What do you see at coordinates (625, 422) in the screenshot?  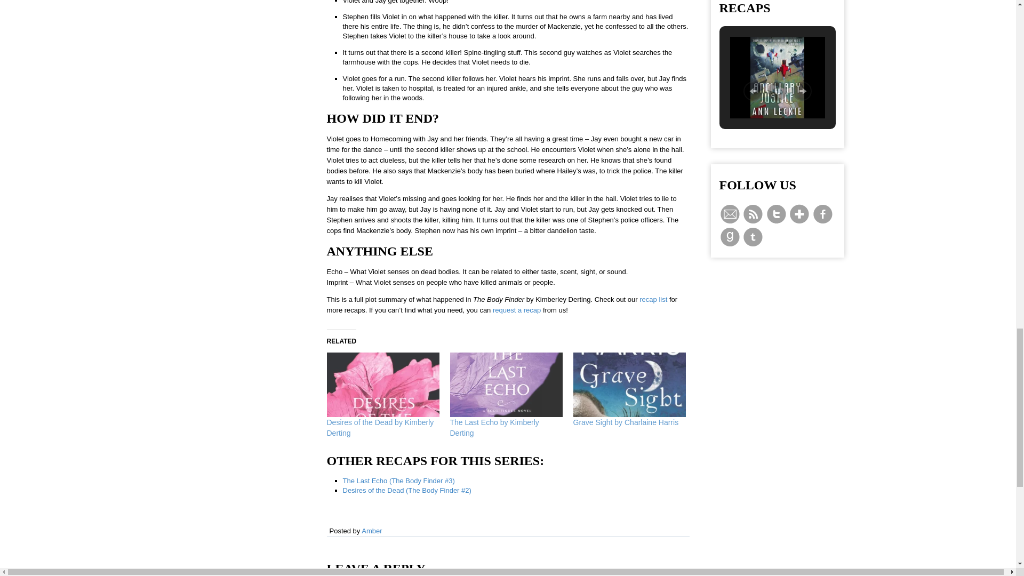 I see `Grave Sight by Charlaine Harris` at bounding box center [625, 422].